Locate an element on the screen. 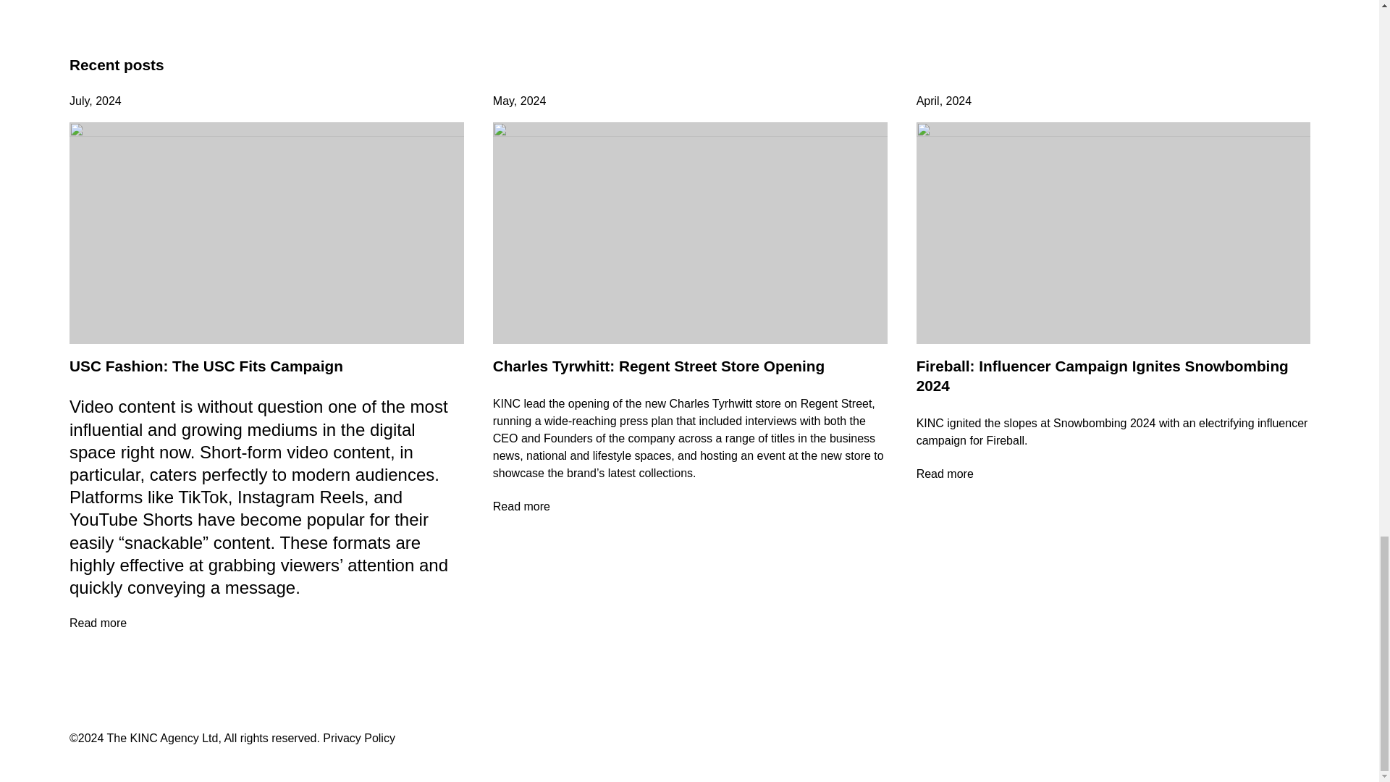 This screenshot has height=782, width=1390. Read more is located at coordinates (1113, 474).